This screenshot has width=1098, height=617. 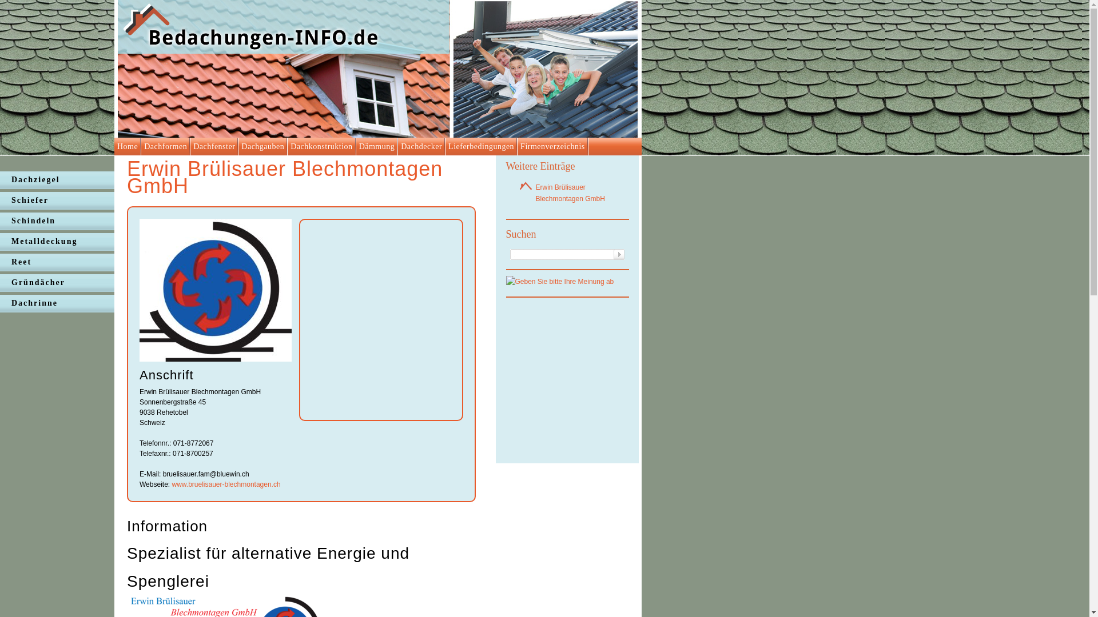 What do you see at coordinates (57, 221) in the screenshot?
I see `Schindeln` at bounding box center [57, 221].